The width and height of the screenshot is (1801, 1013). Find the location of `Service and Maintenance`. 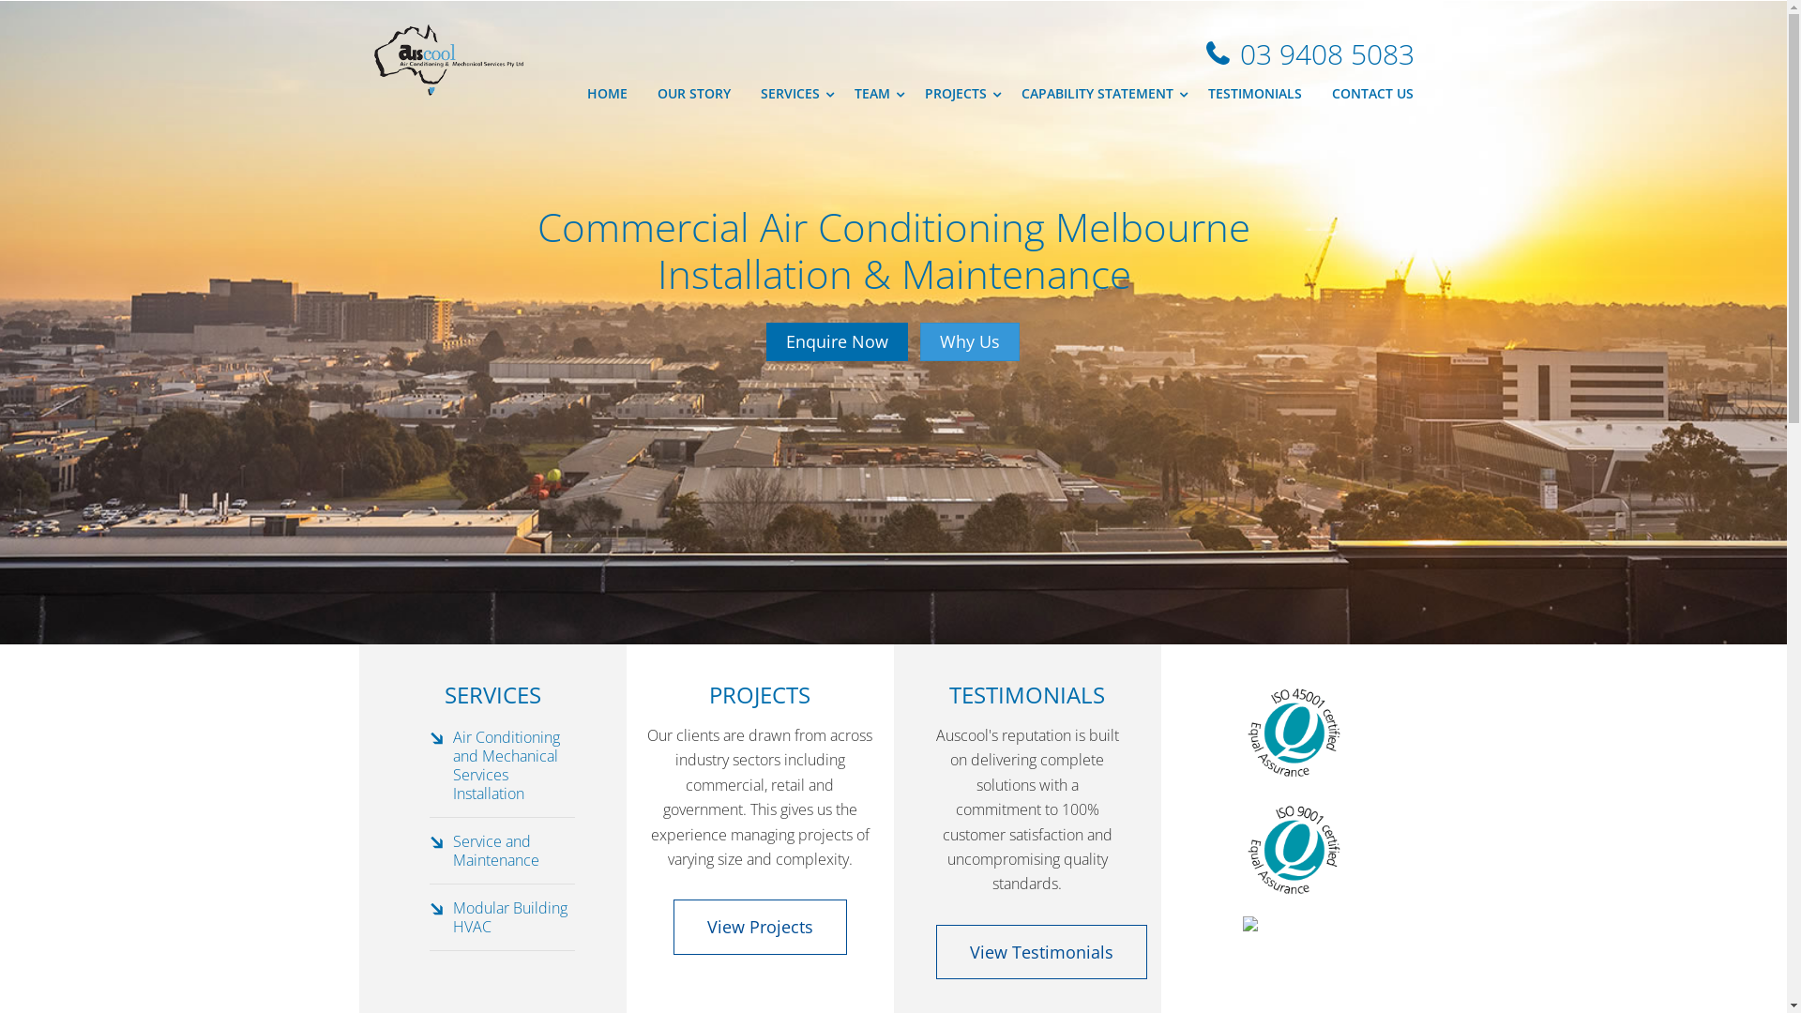

Service and Maintenance is located at coordinates (495, 851).